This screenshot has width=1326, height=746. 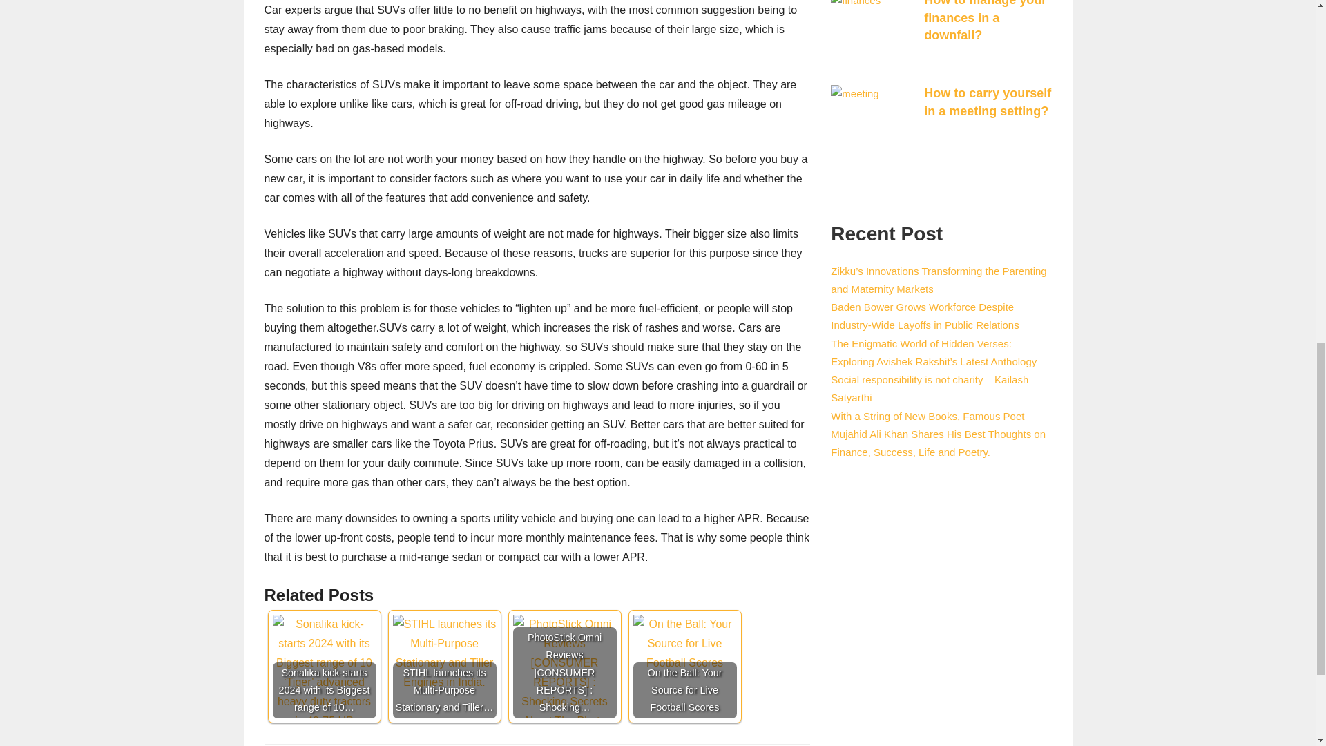 I want to click on On the Ball: Your Source for Live Football Scores, so click(x=684, y=666).